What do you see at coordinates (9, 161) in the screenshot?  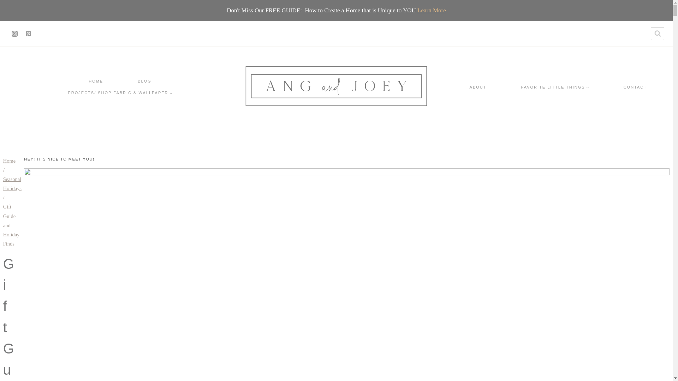 I see `Home` at bounding box center [9, 161].